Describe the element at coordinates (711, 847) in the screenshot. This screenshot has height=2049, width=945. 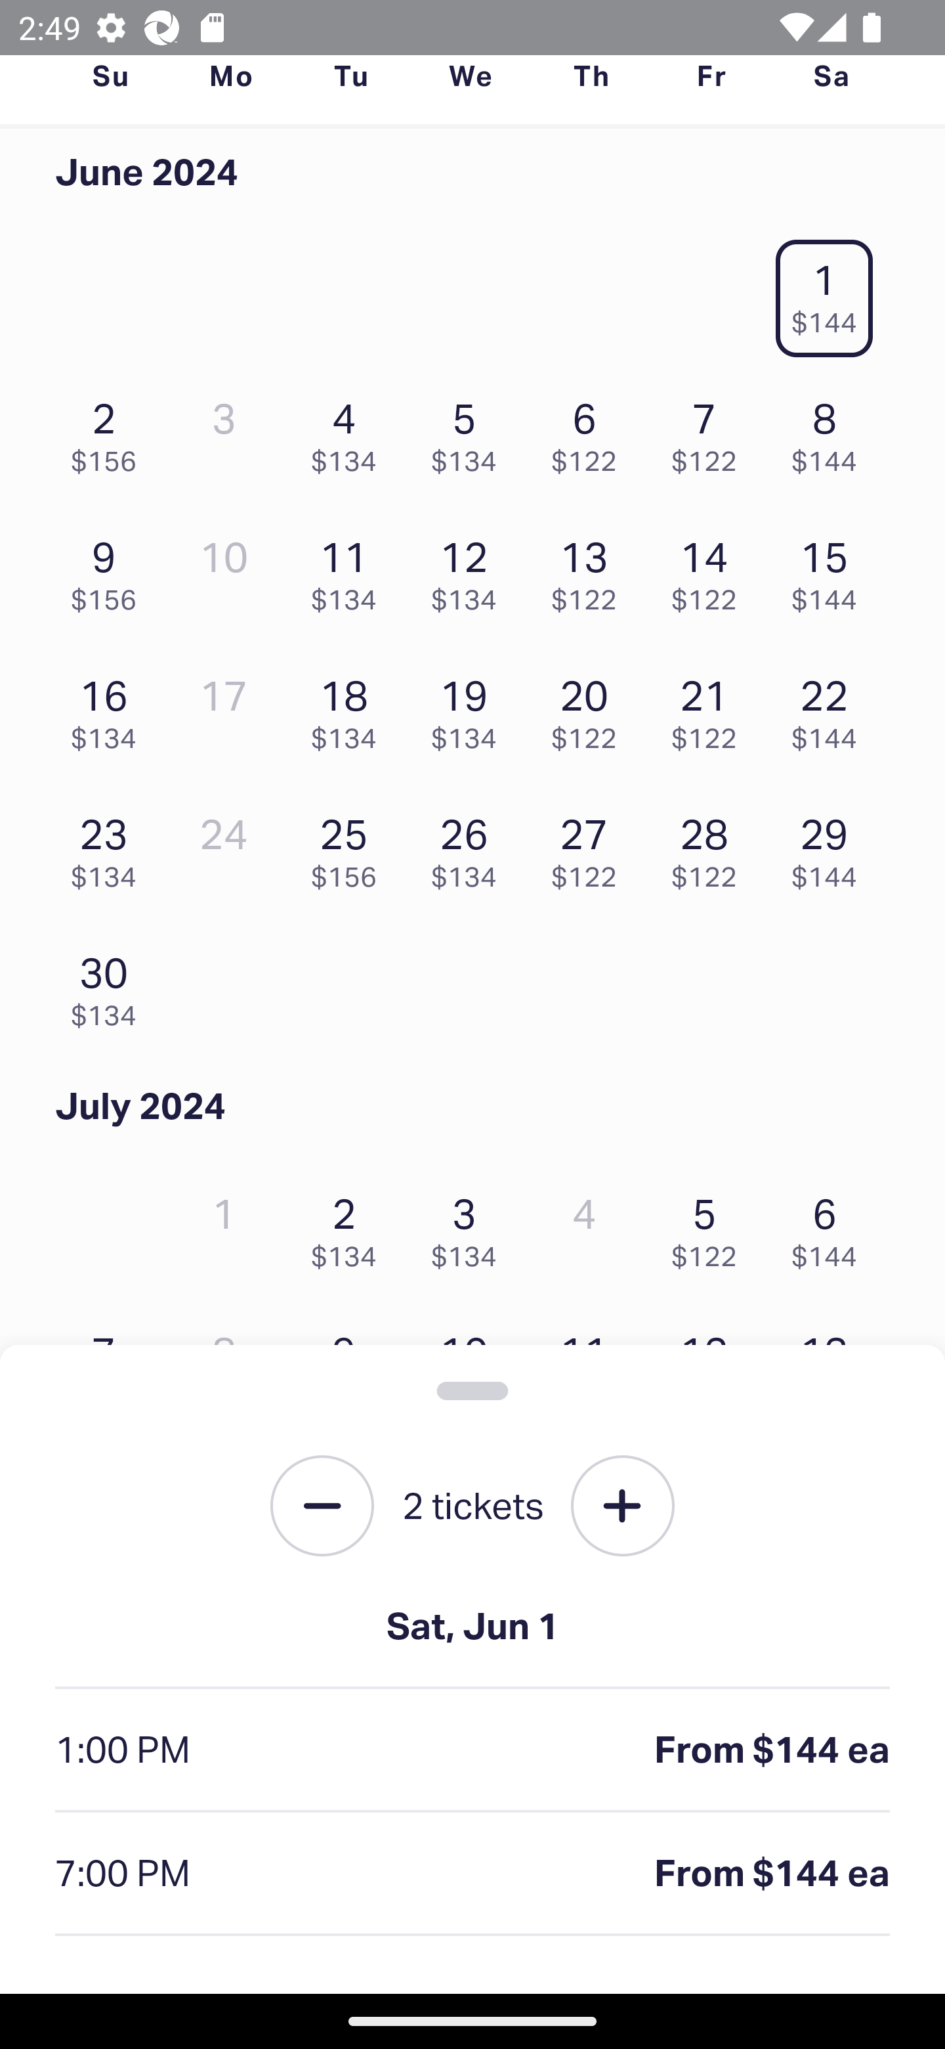
I see `28 $122` at that location.